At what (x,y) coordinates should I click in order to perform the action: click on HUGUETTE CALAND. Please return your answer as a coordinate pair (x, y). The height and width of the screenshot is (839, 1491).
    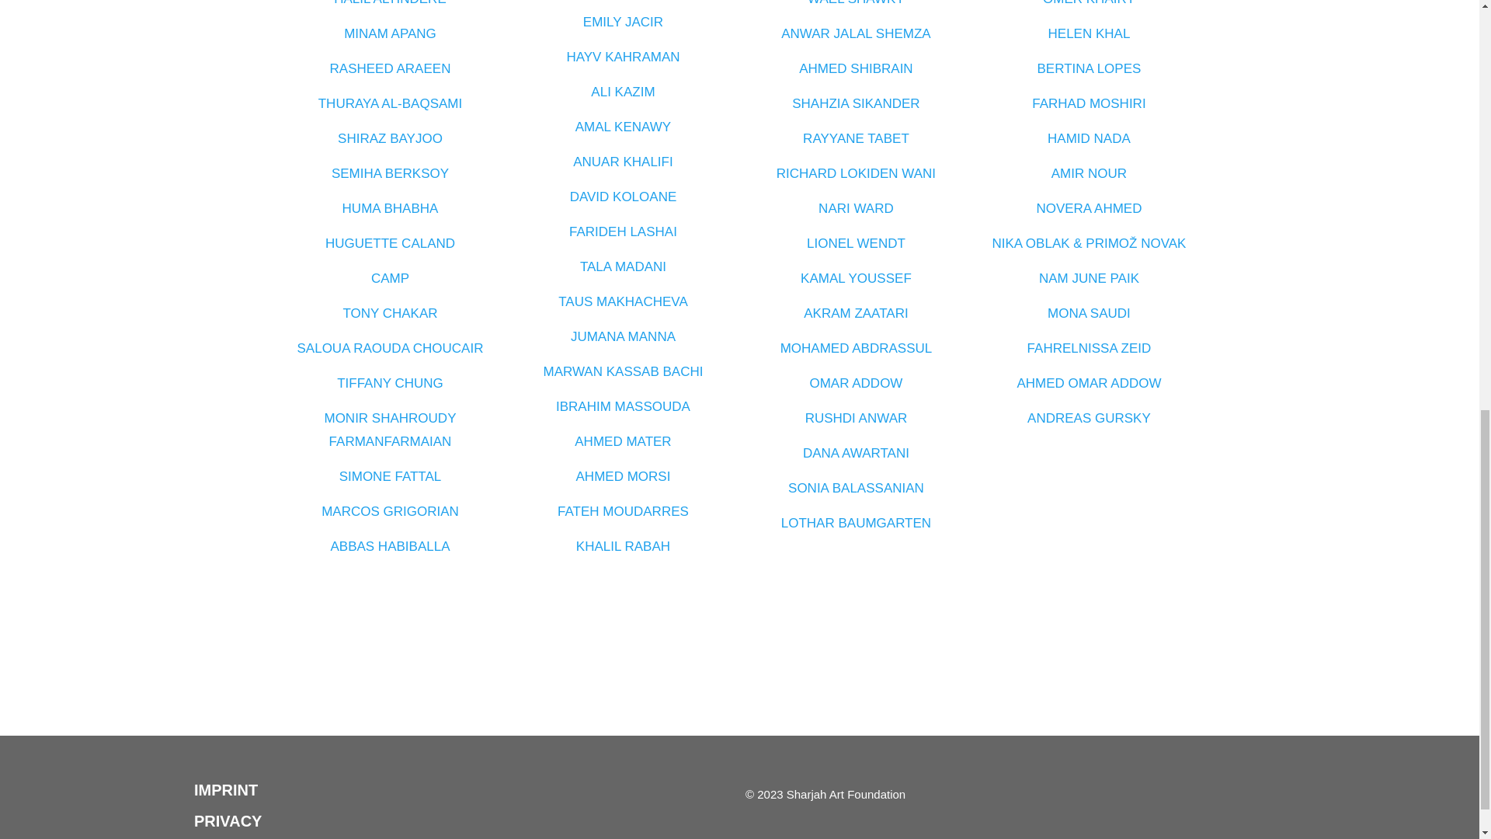
    Looking at the image, I should click on (390, 242).